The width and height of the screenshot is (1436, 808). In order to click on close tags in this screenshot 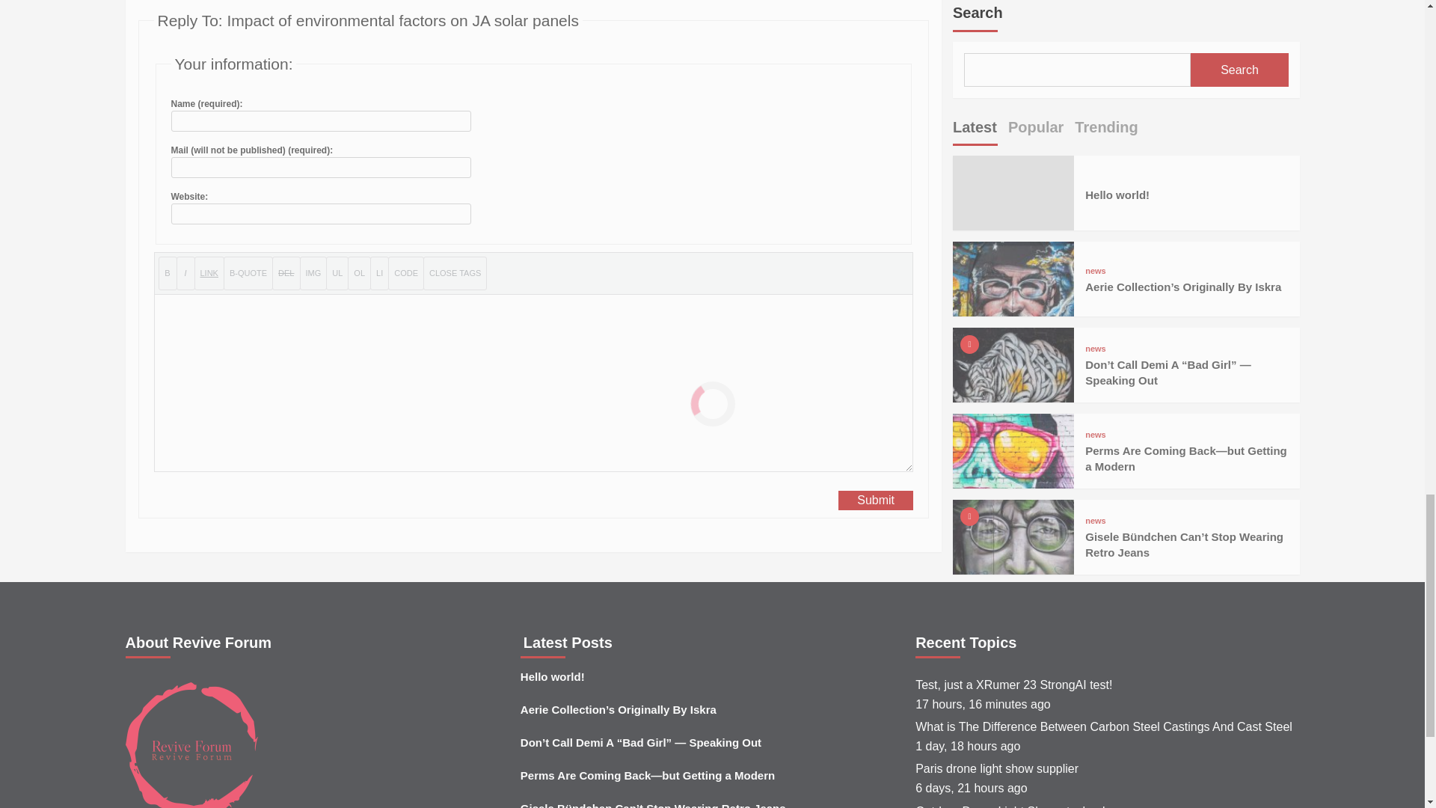, I will do `click(455, 273)`.